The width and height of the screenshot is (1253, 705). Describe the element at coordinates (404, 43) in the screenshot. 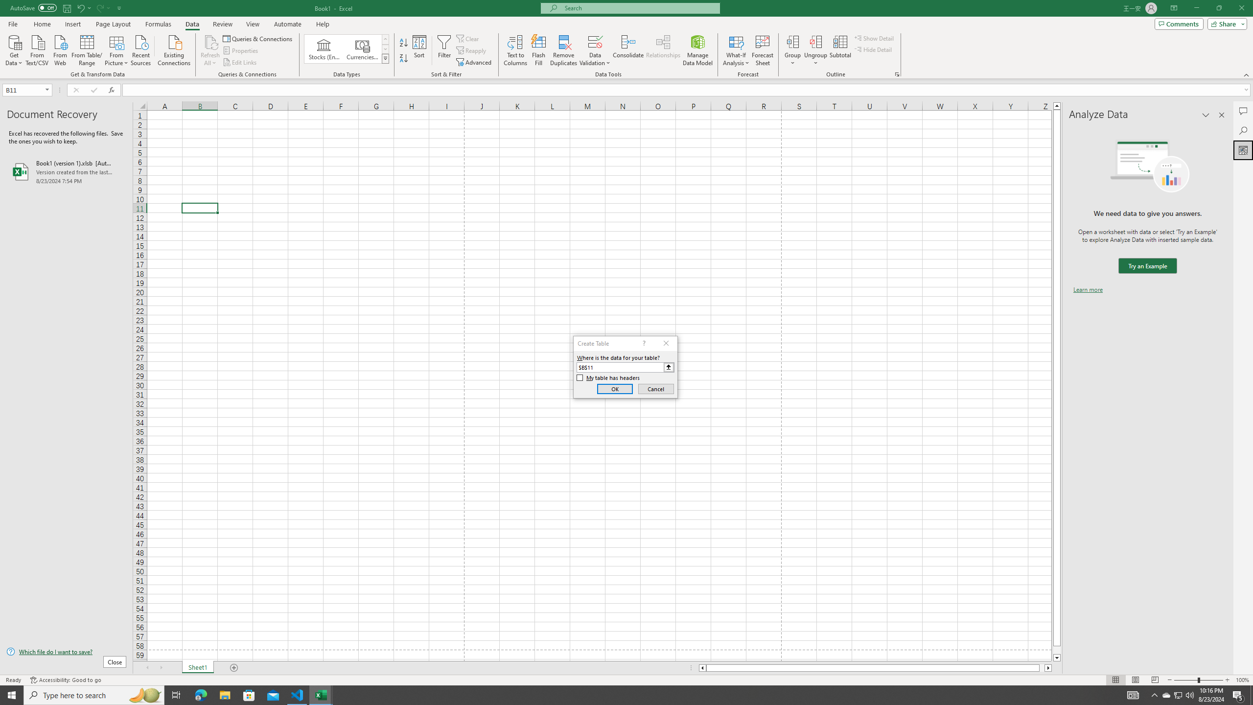

I see `Sort A to Z` at that location.